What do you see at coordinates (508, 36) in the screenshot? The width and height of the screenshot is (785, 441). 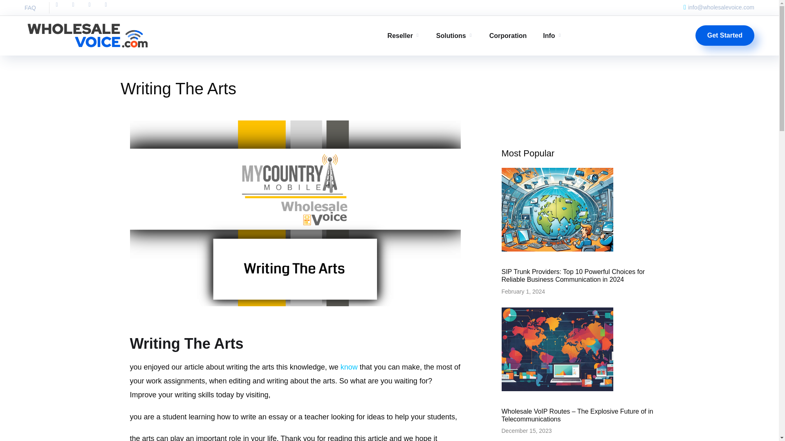 I see `Corporation` at bounding box center [508, 36].